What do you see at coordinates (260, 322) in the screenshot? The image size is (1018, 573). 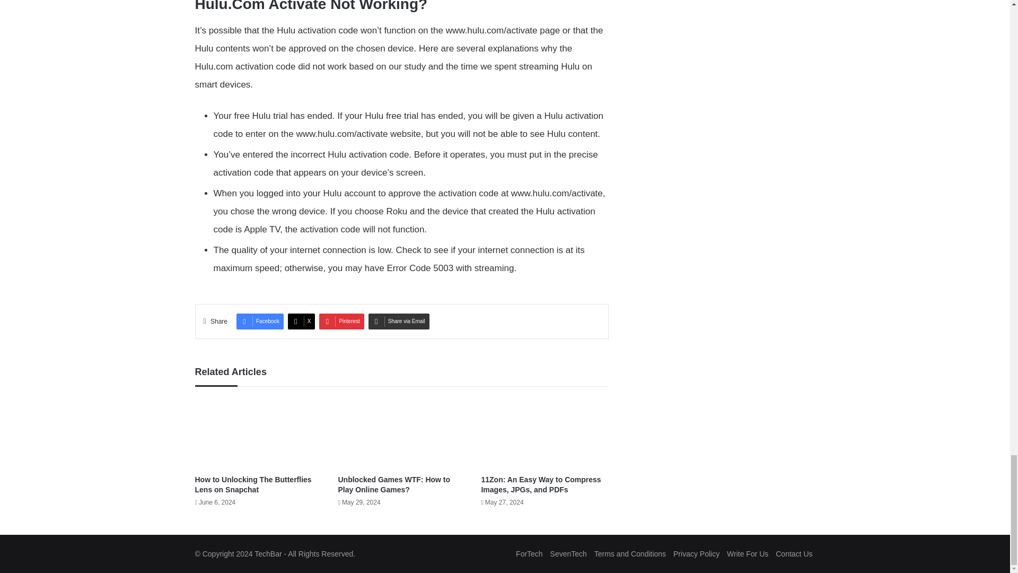 I see `Facebook` at bounding box center [260, 322].